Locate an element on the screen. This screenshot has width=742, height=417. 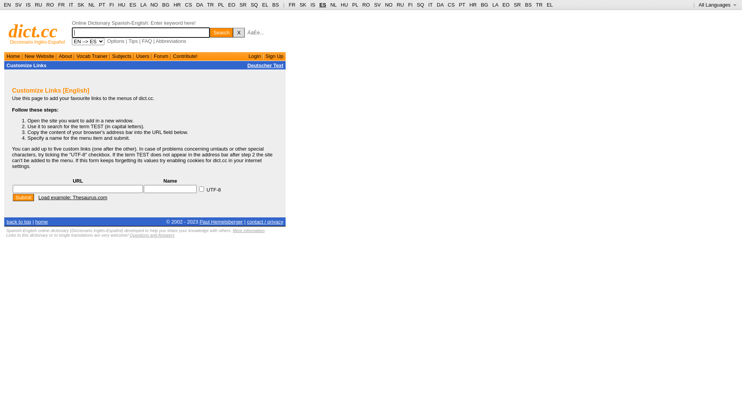
DA is located at coordinates (440, 5).